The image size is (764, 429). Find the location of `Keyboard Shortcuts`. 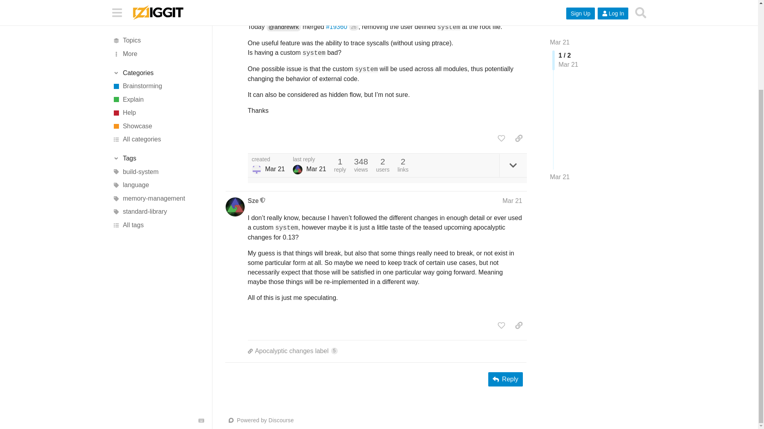

Keyboard Shortcuts is located at coordinates (201, 313).